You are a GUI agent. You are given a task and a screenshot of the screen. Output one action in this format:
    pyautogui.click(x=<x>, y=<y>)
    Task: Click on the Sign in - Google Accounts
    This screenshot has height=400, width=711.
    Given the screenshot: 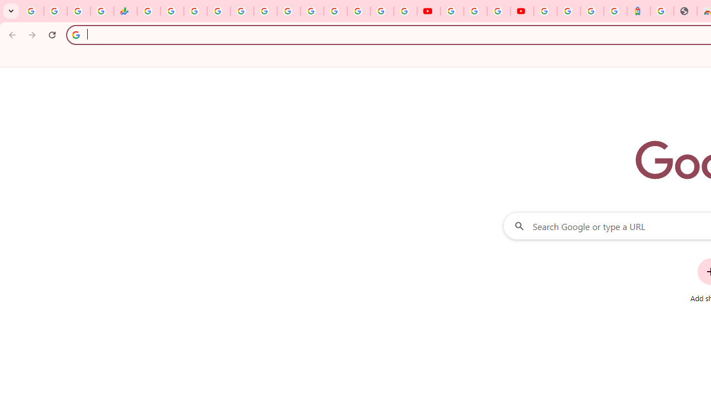 What is the action you would take?
    pyautogui.click(x=335, y=11)
    